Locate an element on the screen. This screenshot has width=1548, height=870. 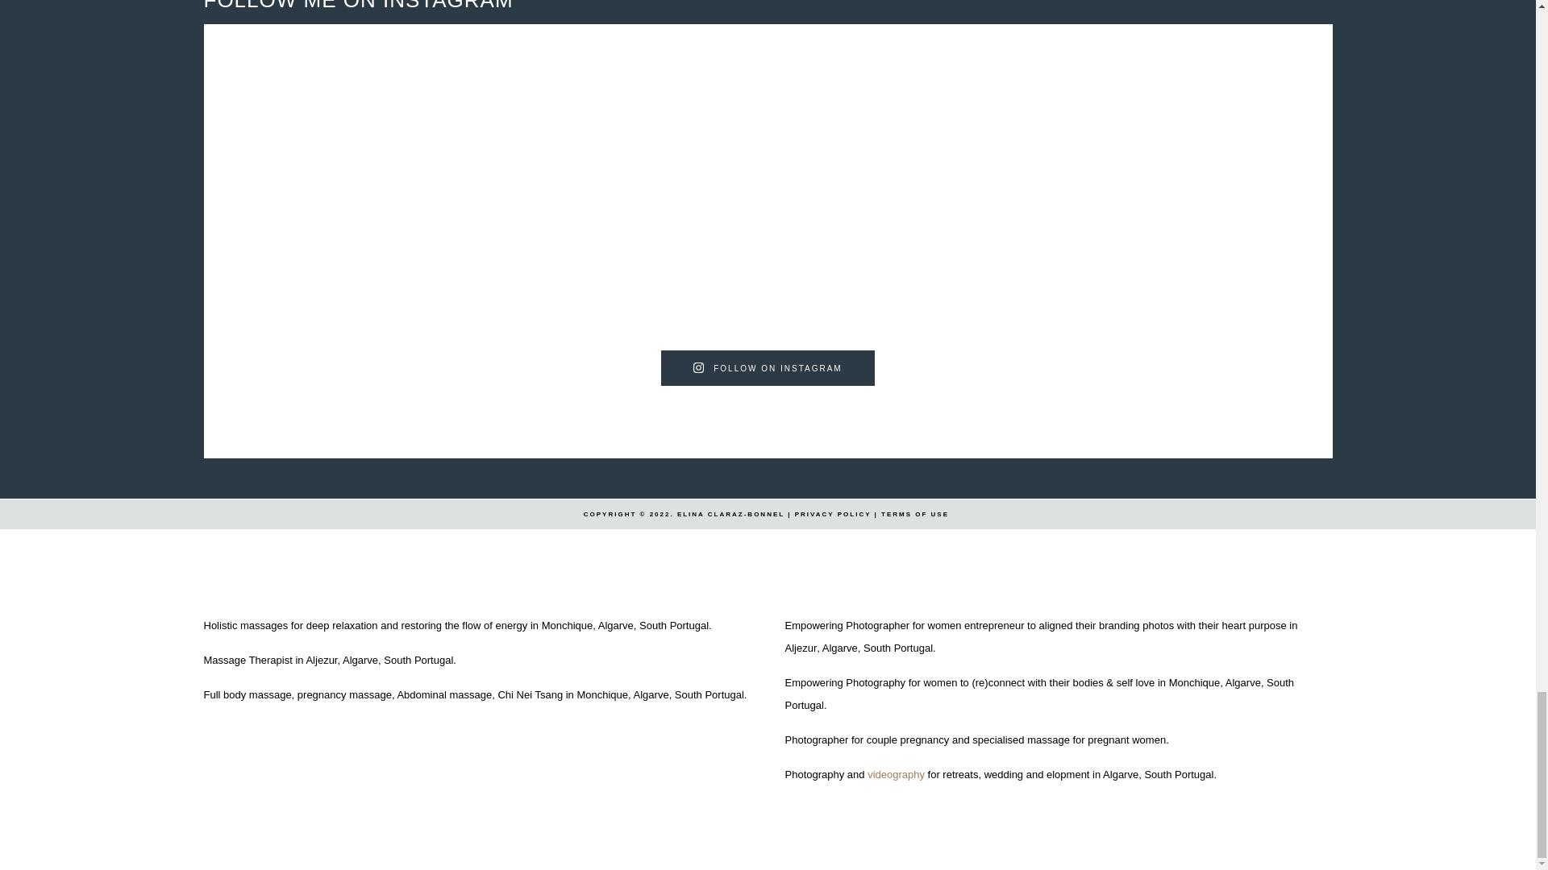
Aljezur is located at coordinates (321, 661).